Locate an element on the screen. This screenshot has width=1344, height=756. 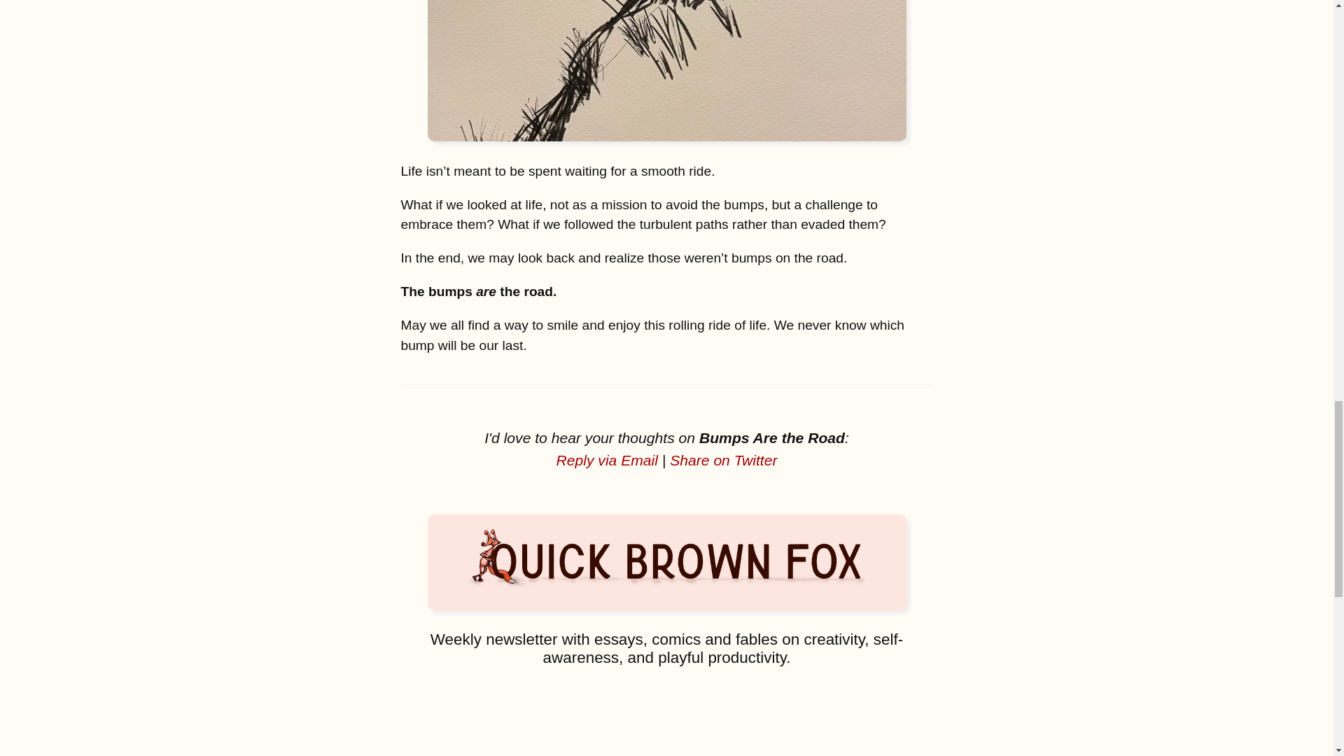
Quick Brown Fox Newsletter is located at coordinates (666, 562).